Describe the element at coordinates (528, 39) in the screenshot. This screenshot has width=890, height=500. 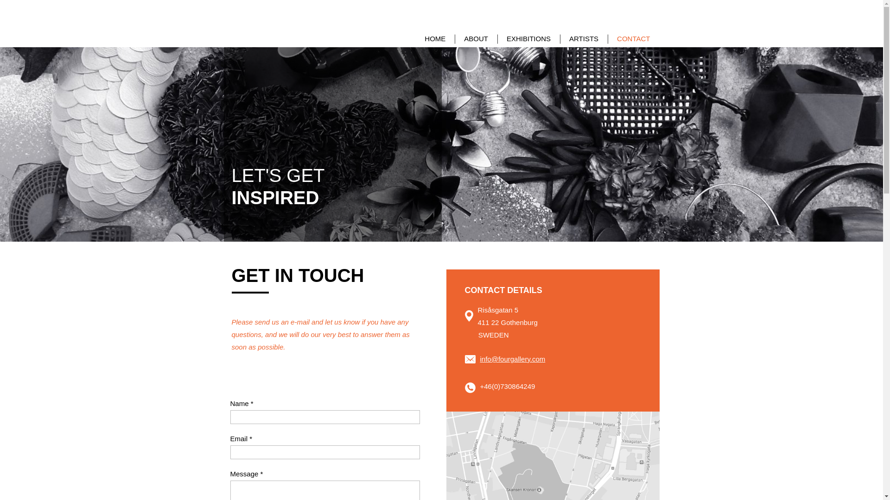
I see `EXHIBITIONS` at that location.